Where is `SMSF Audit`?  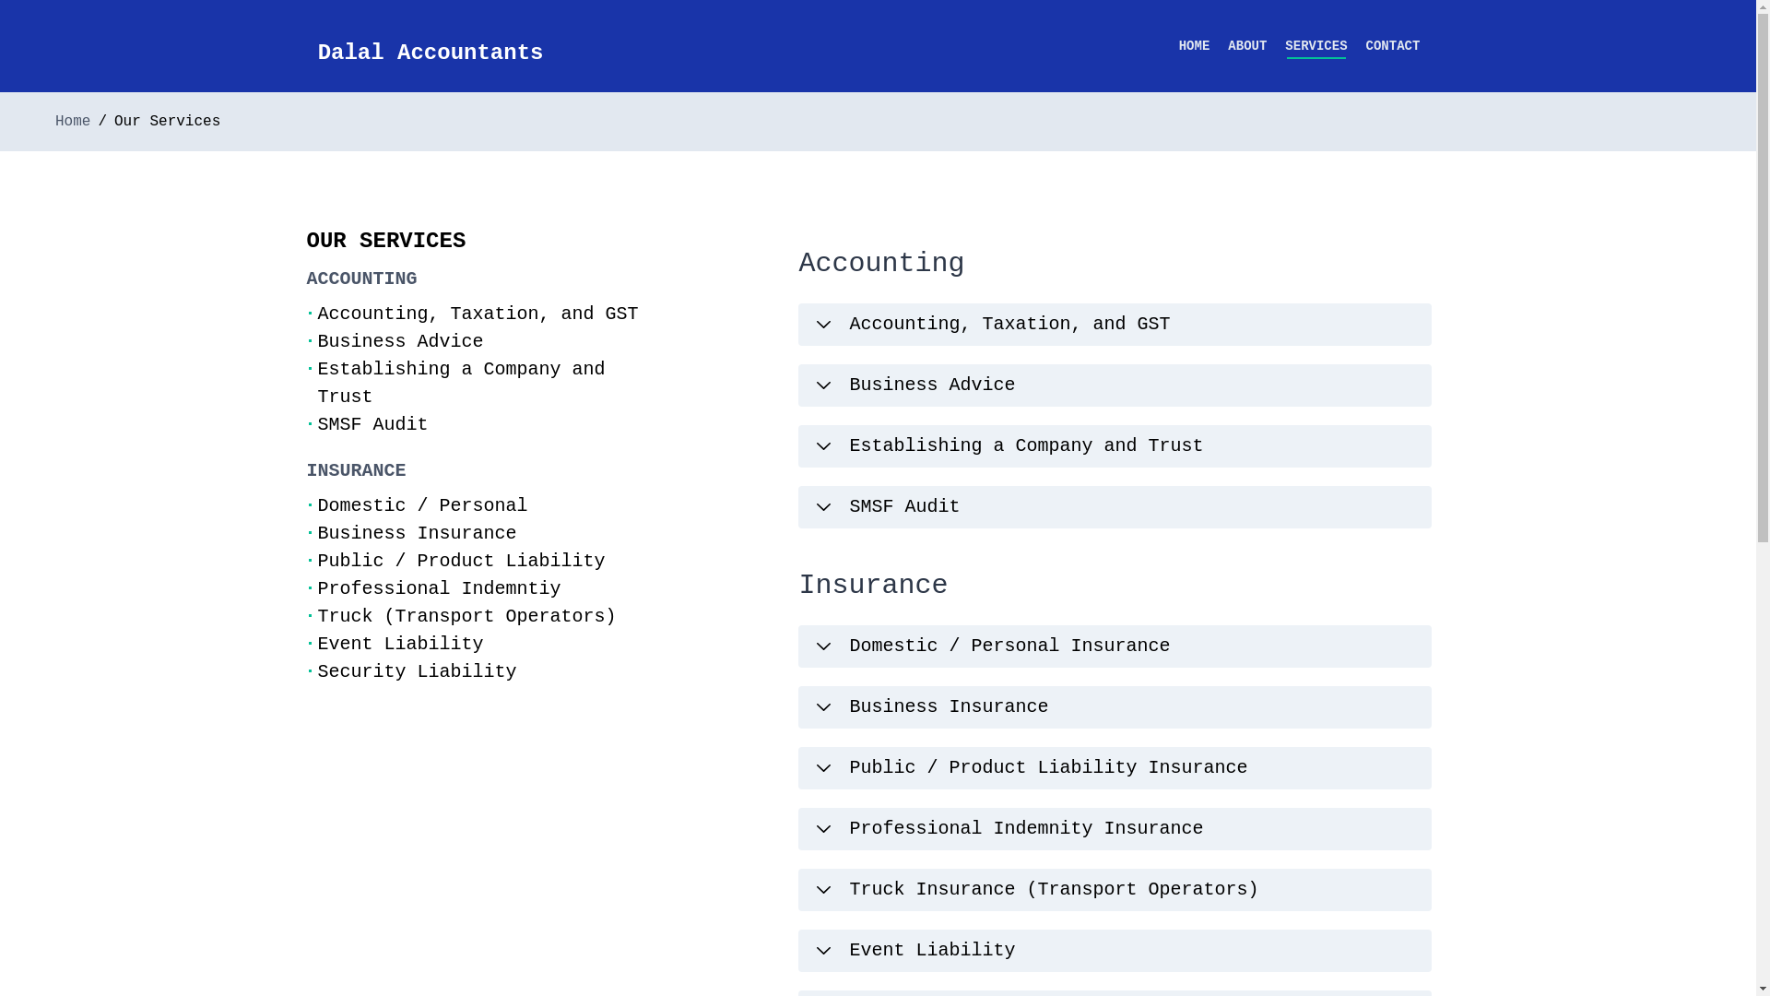
SMSF Audit is located at coordinates (372, 424).